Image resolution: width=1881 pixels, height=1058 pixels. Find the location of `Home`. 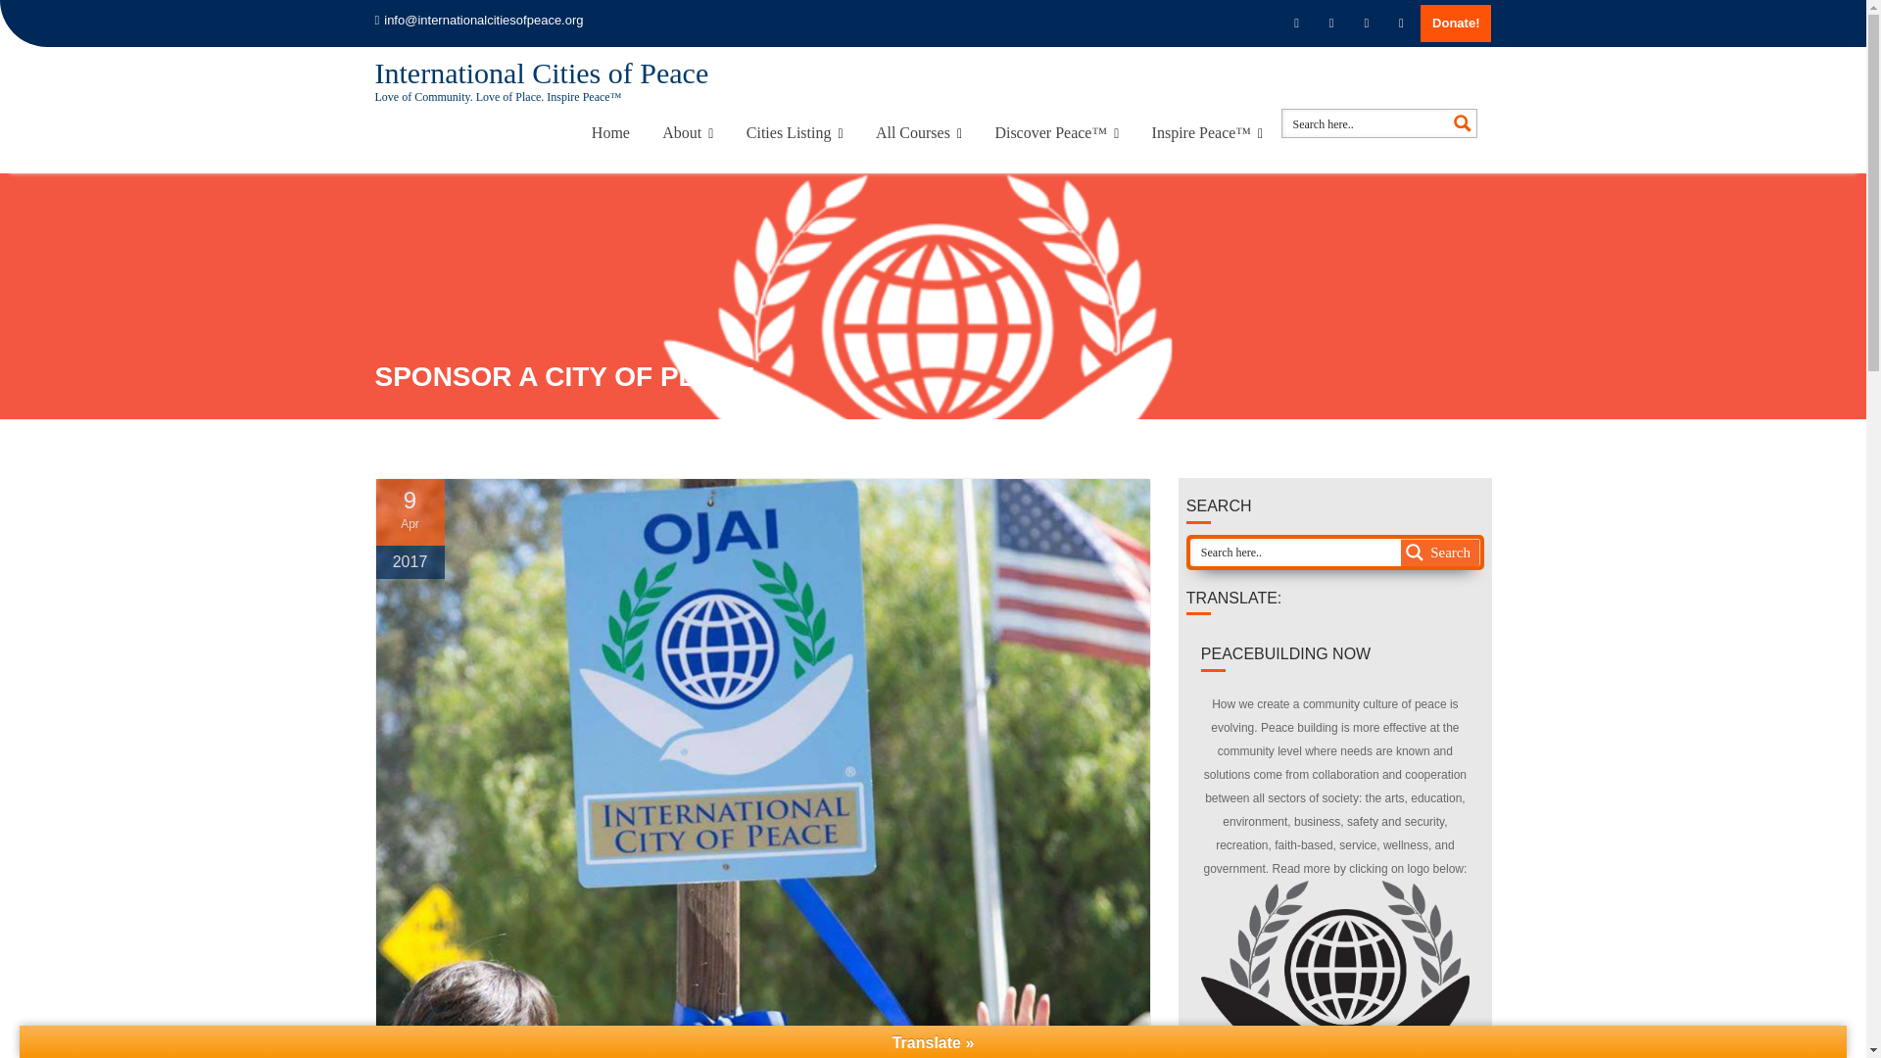

Home is located at coordinates (611, 133).